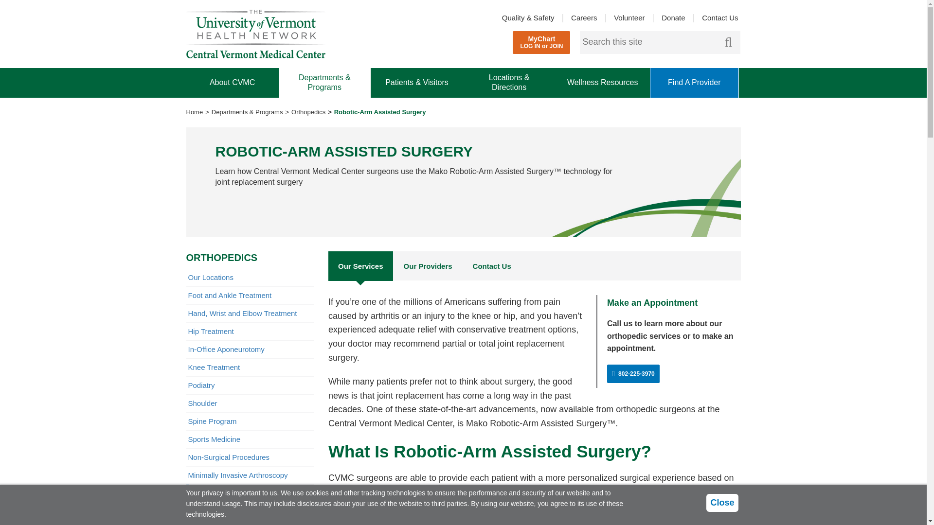 Image resolution: width=934 pixels, height=525 pixels. What do you see at coordinates (720, 18) in the screenshot?
I see `Volunteer` at bounding box center [720, 18].